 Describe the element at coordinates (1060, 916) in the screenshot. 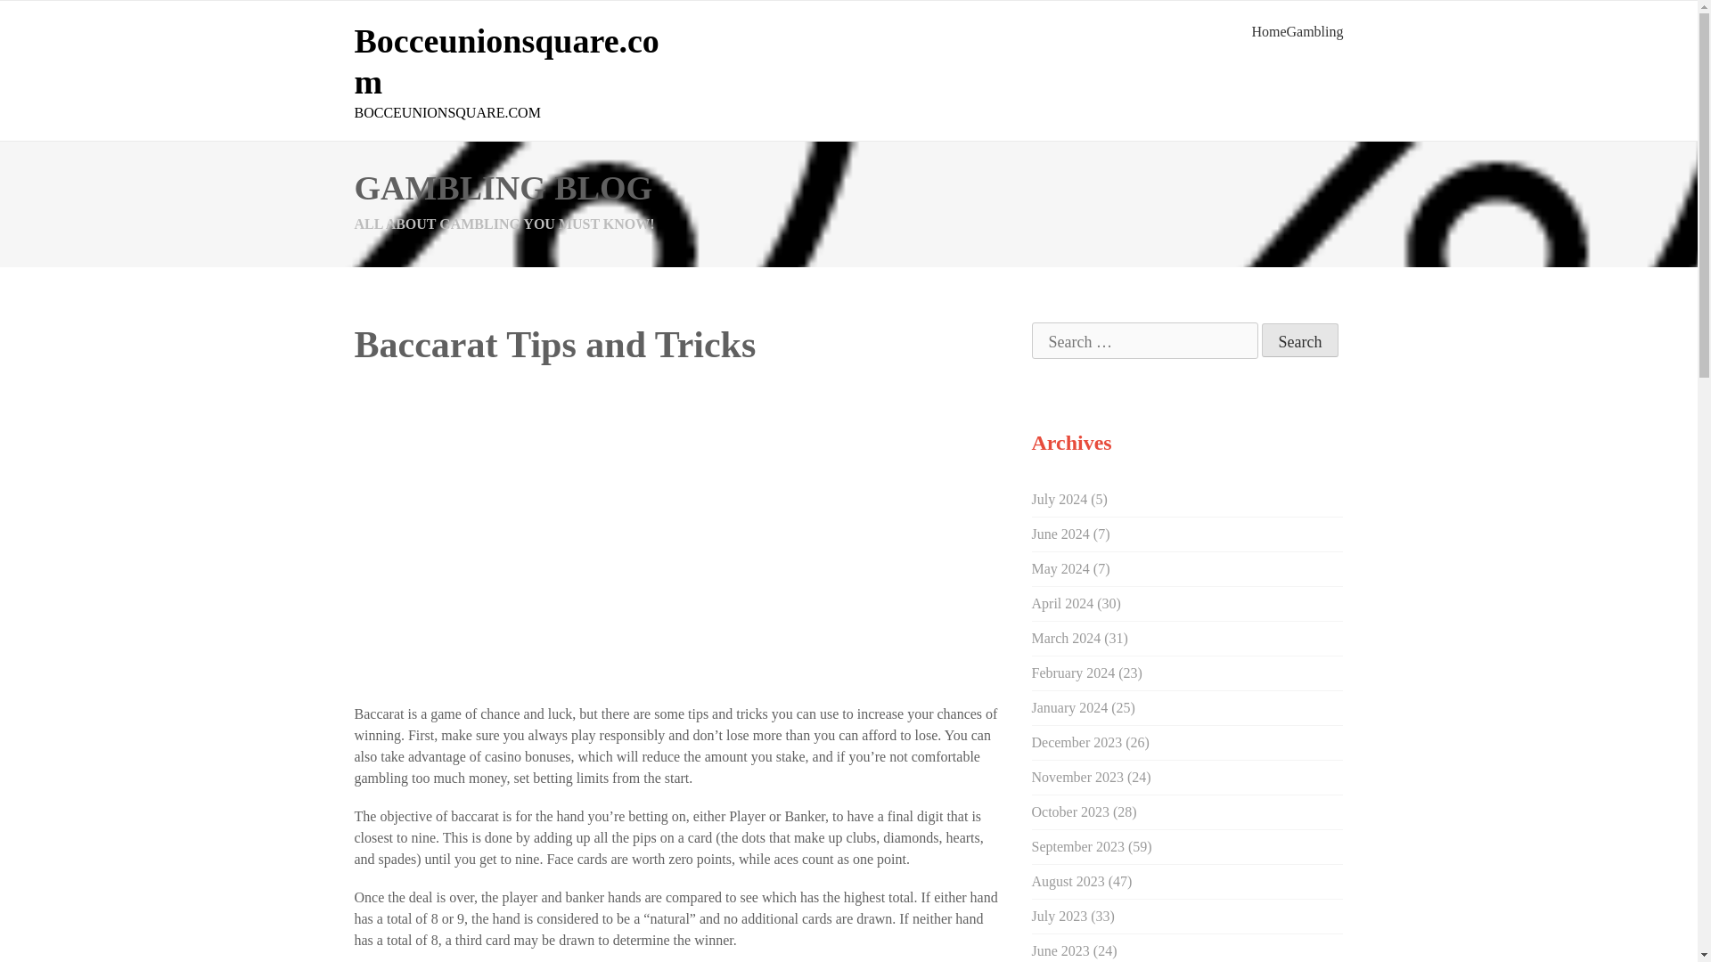

I see `July 2023` at that location.